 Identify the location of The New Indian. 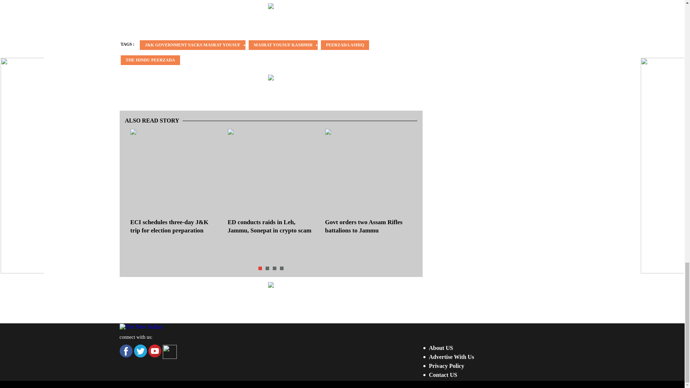
(141, 327).